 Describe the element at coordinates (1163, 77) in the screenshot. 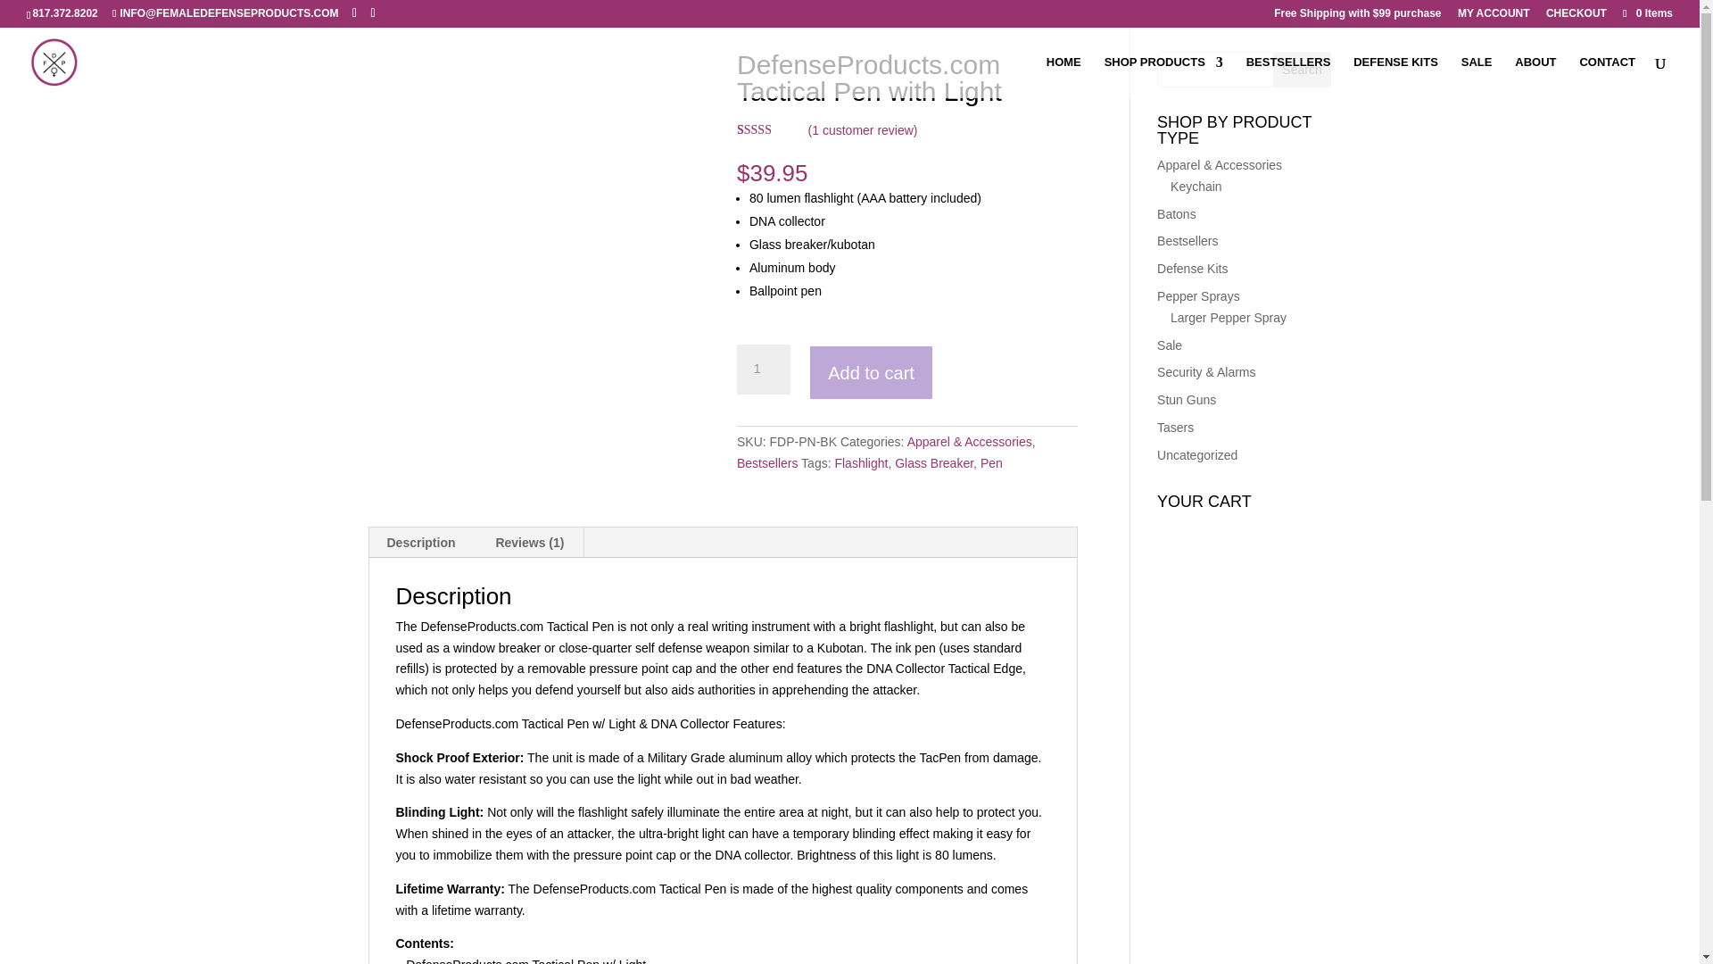

I see `SHOP PRODUCTS` at that location.